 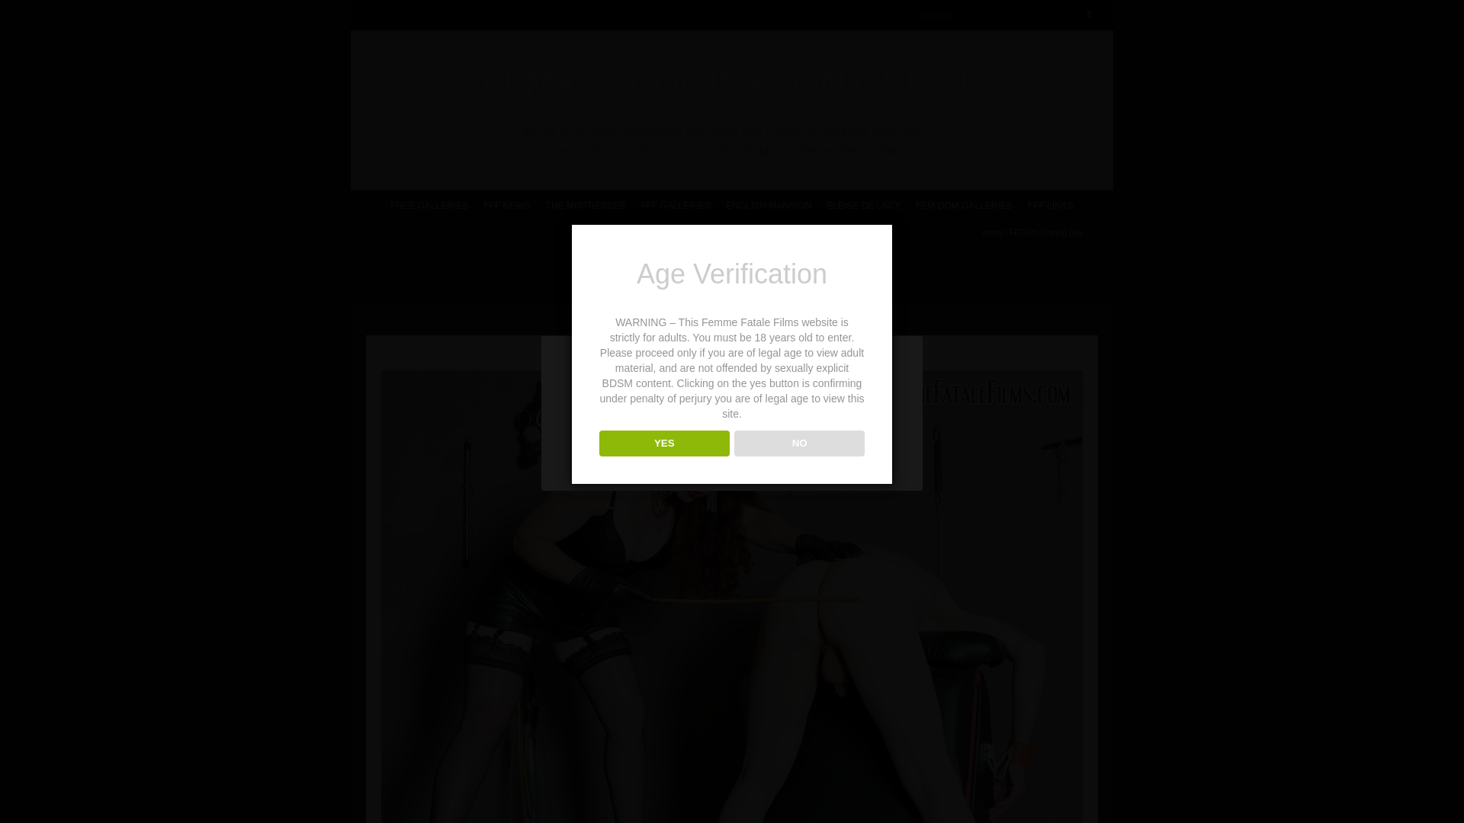 What do you see at coordinates (28, 9) in the screenshot?
I see `Search` at bounding box center [28, 9].